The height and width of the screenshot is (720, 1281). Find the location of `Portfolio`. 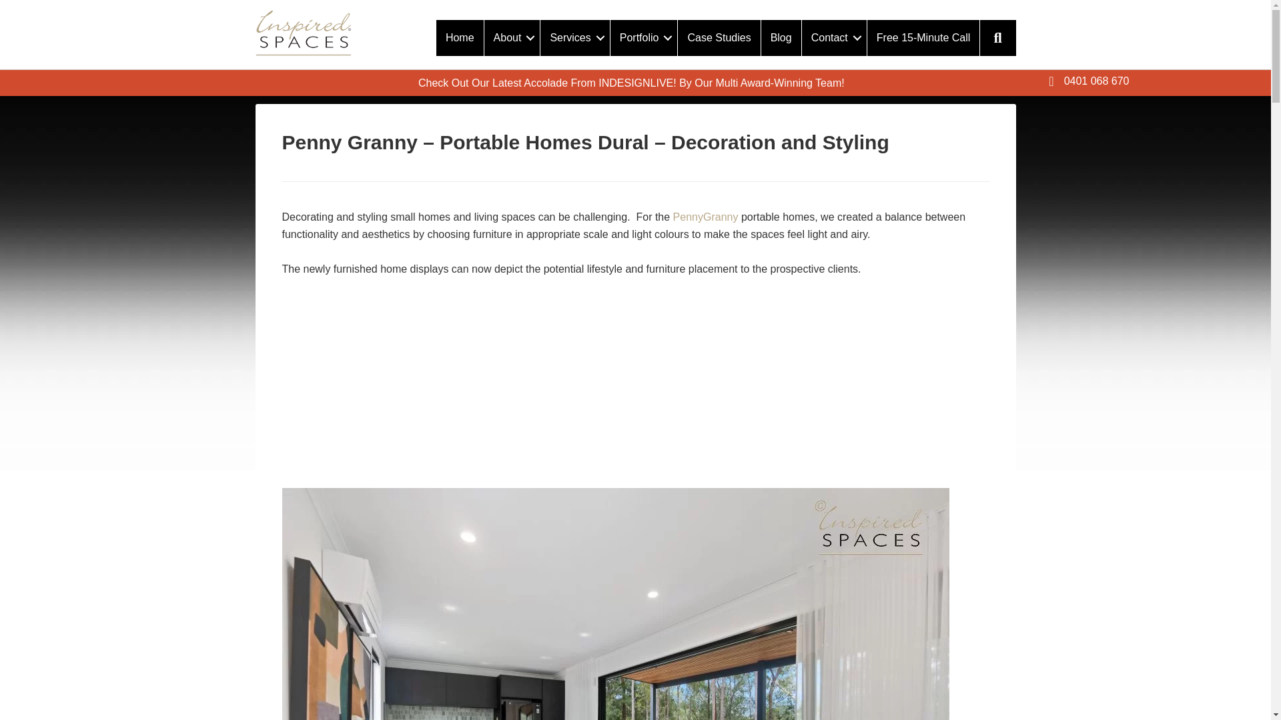

Portfolio is located at coordinates (644, 38).